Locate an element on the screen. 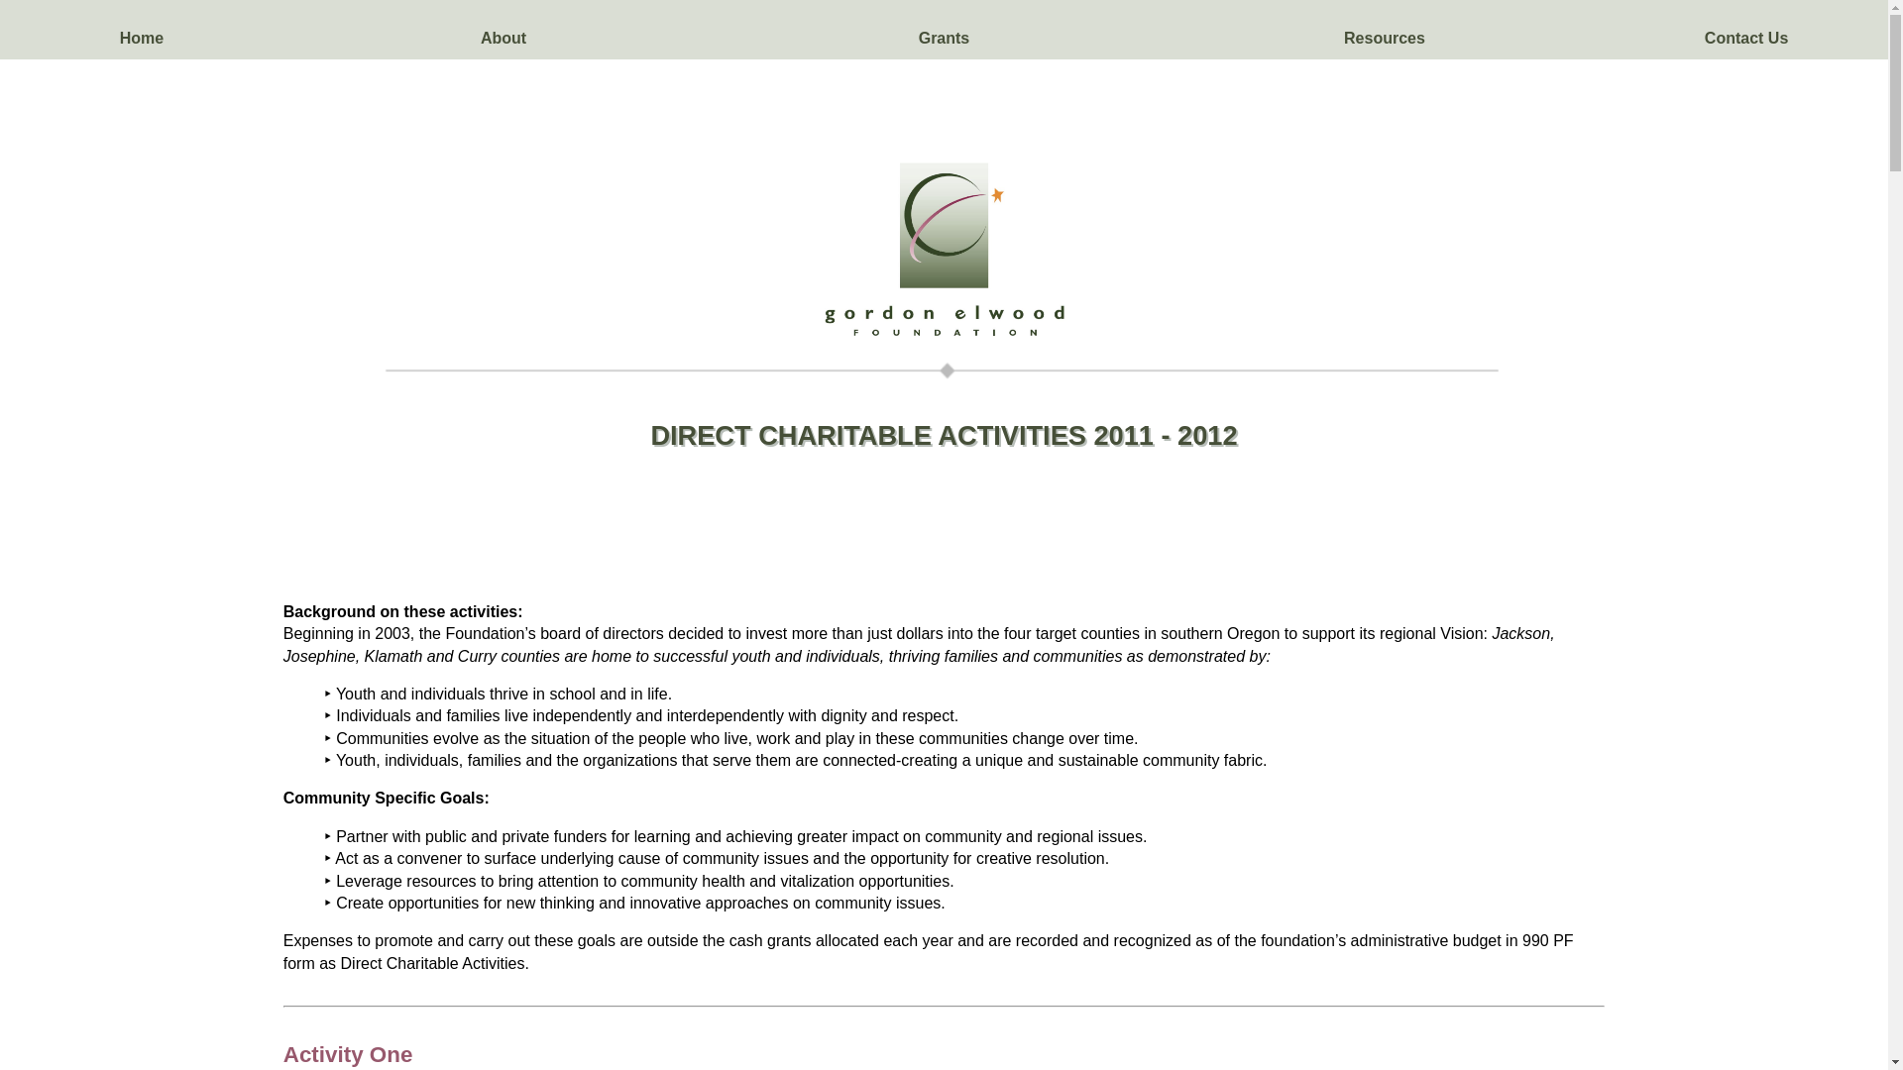  Grants is located at coordinates (943, 30).